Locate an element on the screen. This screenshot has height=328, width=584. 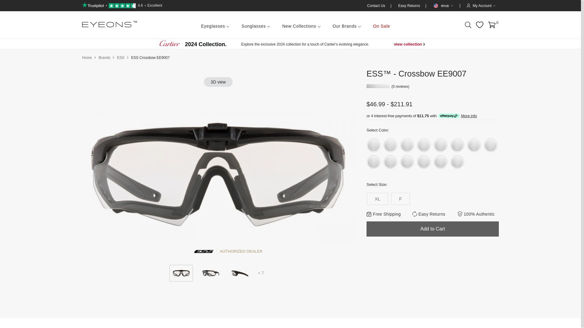
AUTHORIZED DEALER is located at coordinates (218, 251).